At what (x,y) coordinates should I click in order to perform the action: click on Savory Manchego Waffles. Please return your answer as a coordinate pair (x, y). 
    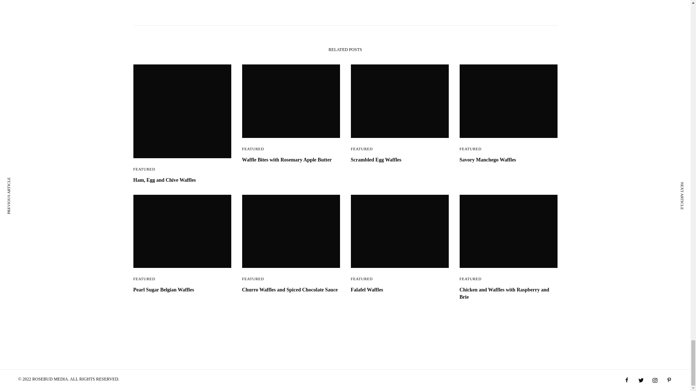
    Looking at the image, I should click on (508, 160).